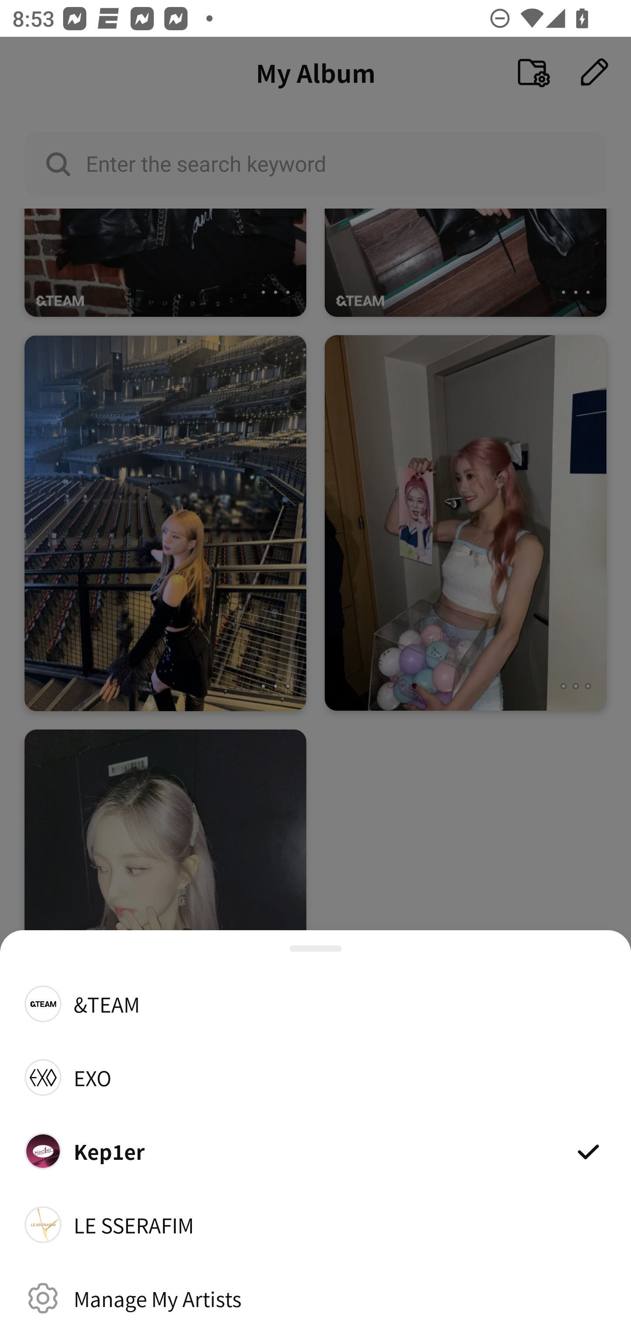 The height and width of the screenshot is (1332, 631). What do you see at coordinates (315, 1003) in the screenshot?
I see `&TEAM` at bounding box center [315, 1003].